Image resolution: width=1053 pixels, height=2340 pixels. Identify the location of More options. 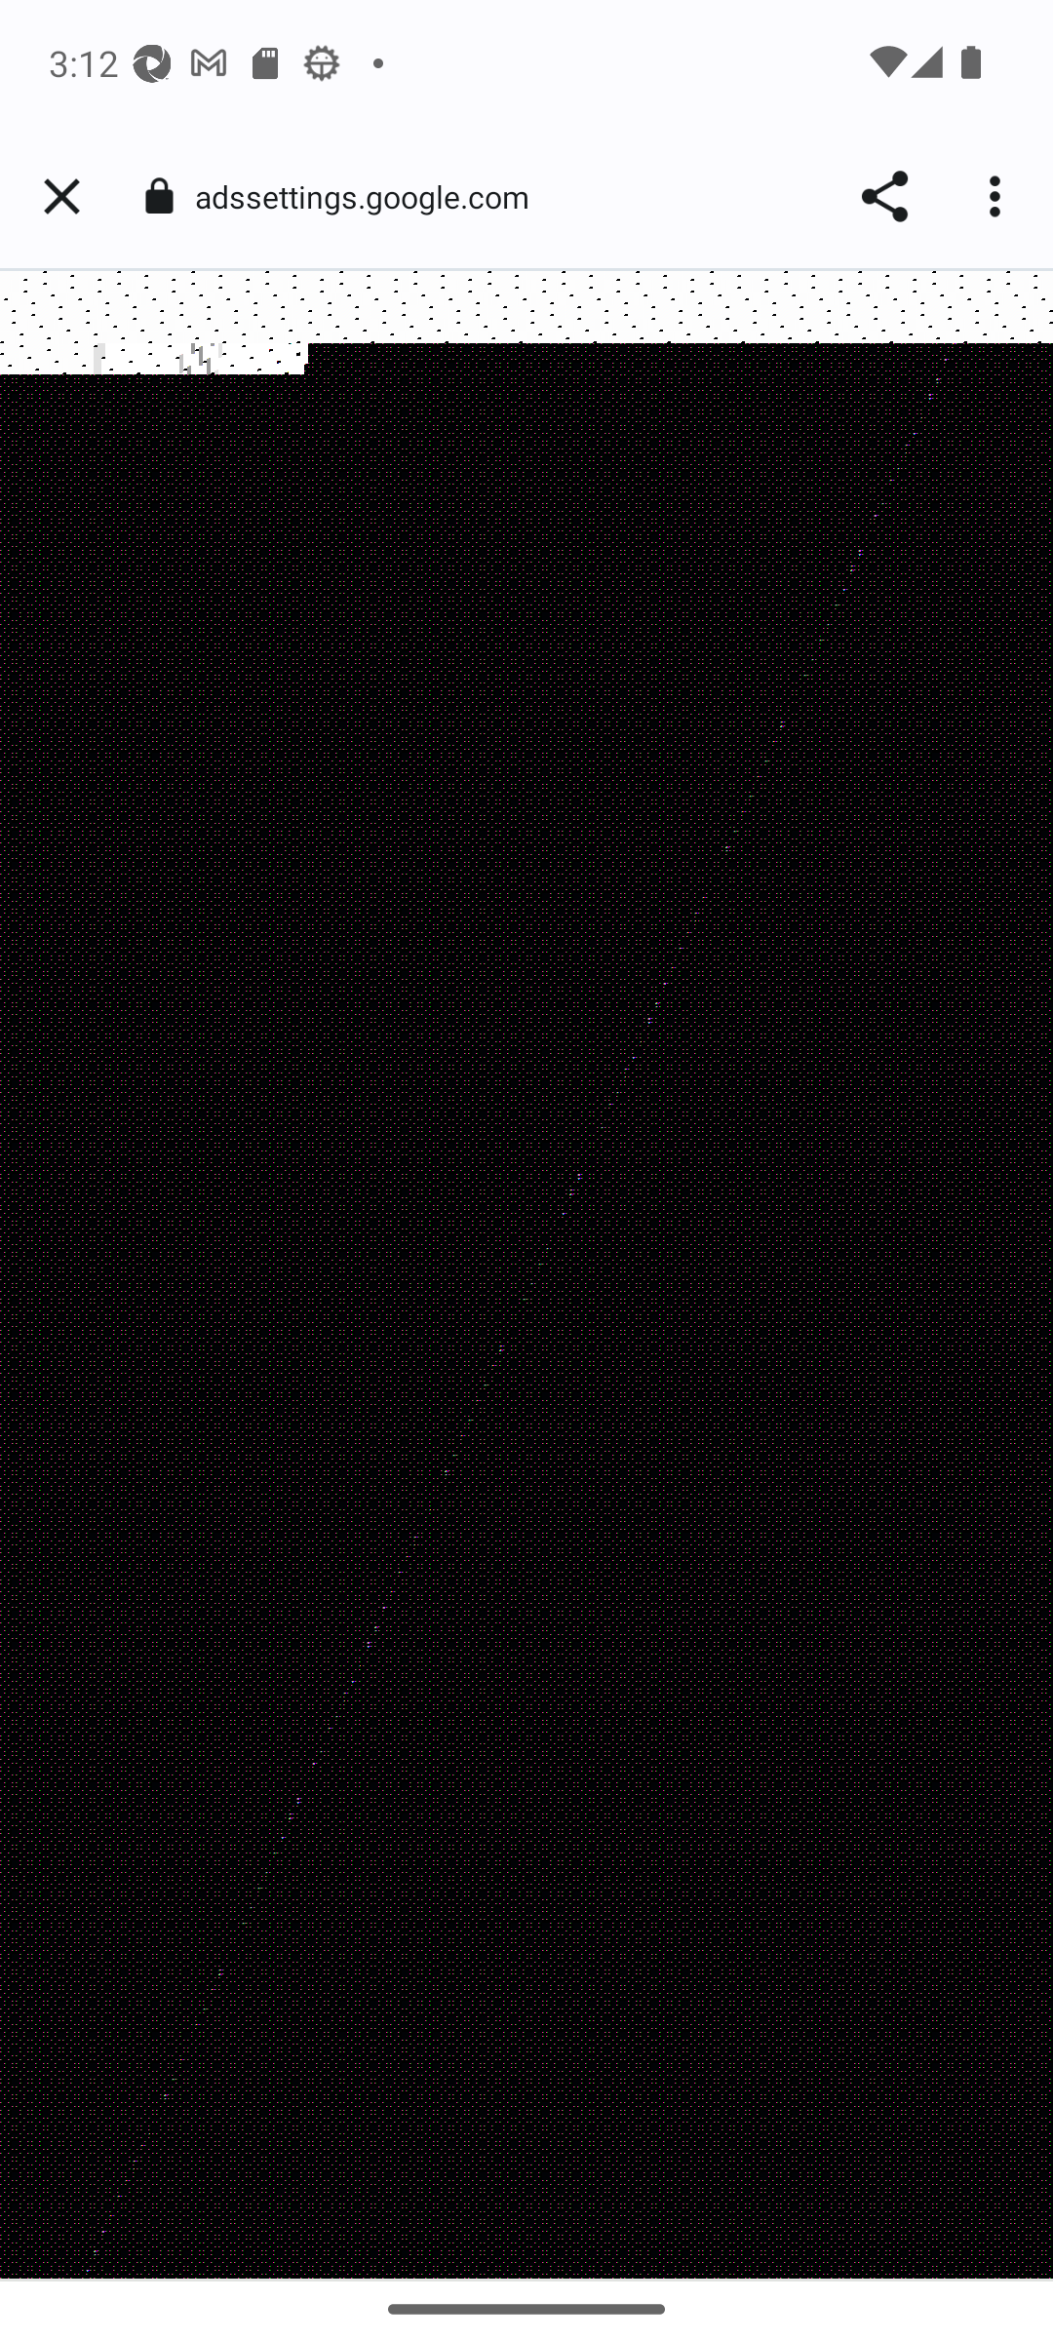
(998, 197).